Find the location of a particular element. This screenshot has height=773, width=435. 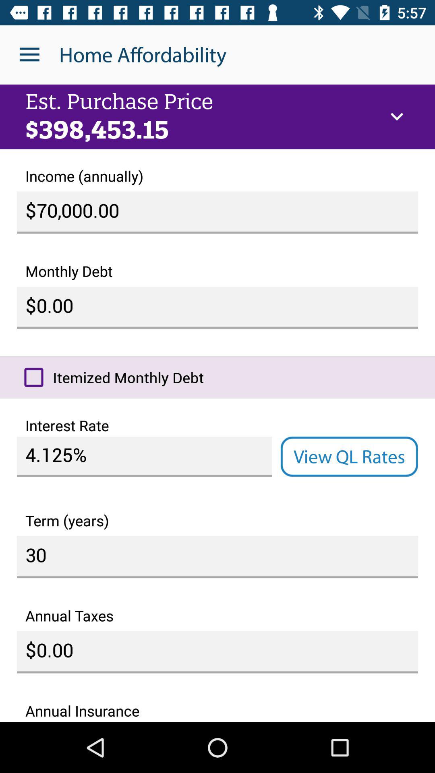

click item to the right of the 4.125% item is located at coordinates (349, 457).